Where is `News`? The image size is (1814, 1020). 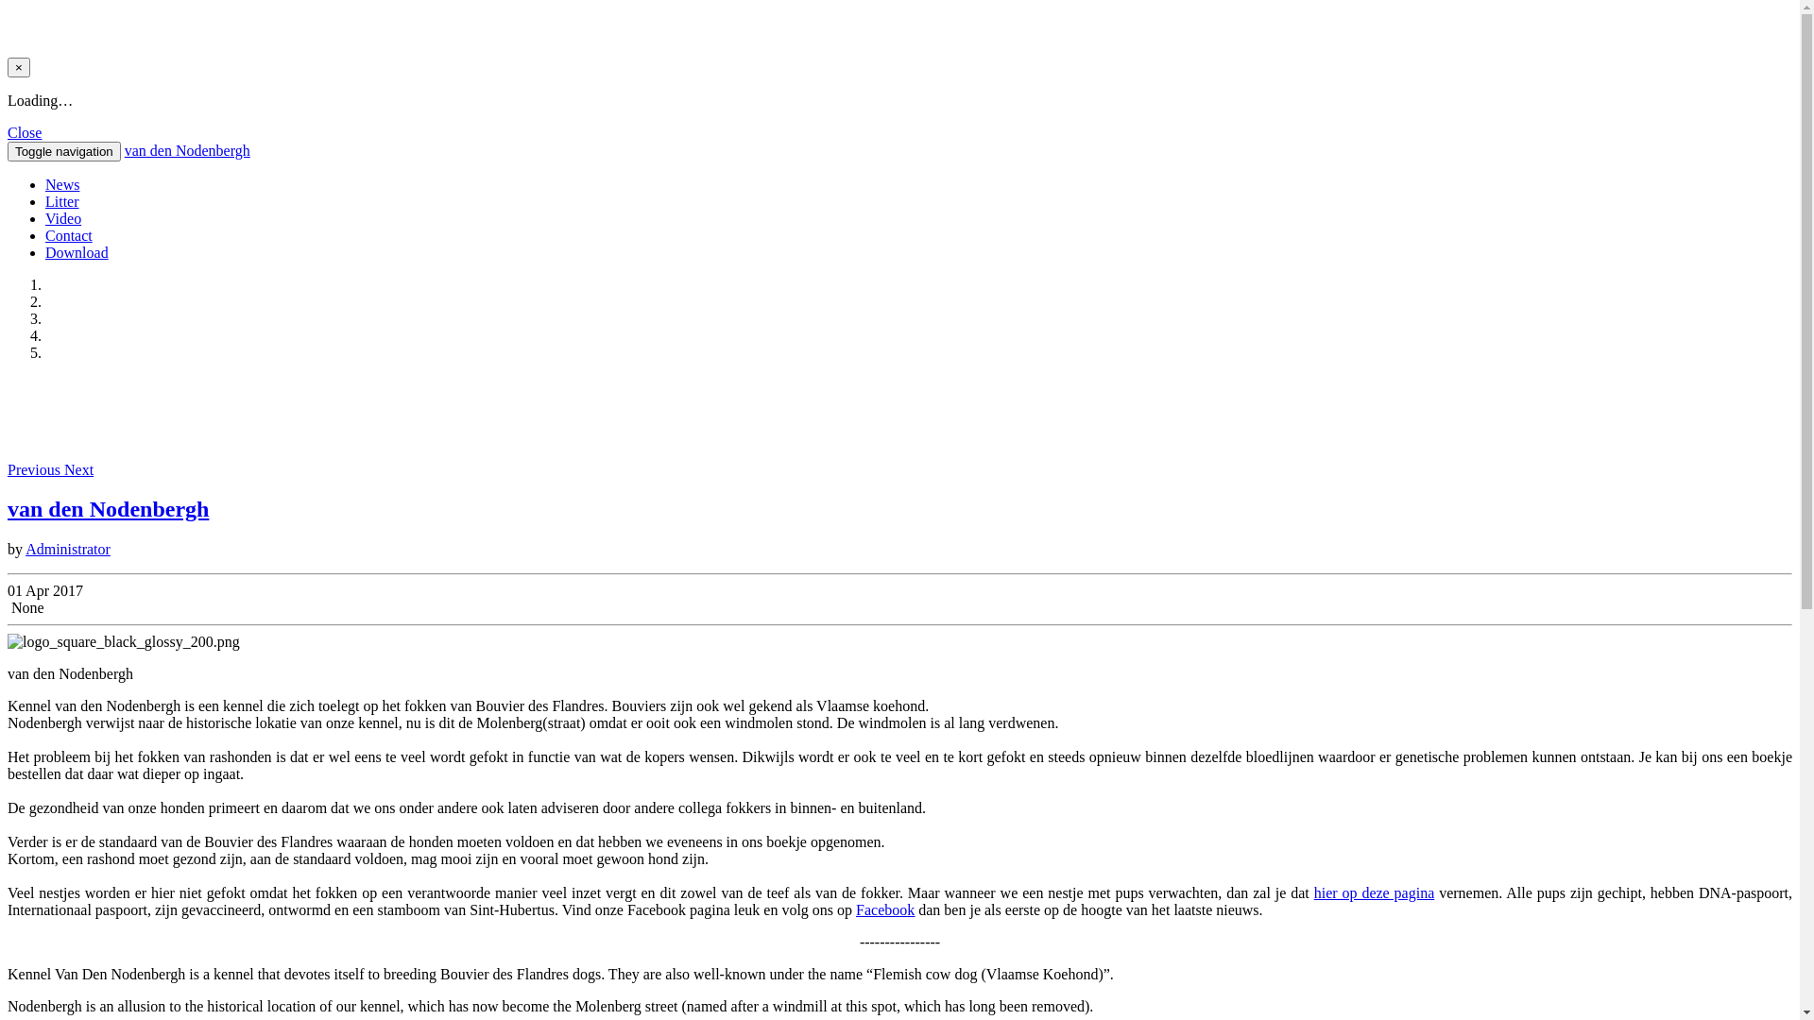
News is located at coordinates (62, 184).